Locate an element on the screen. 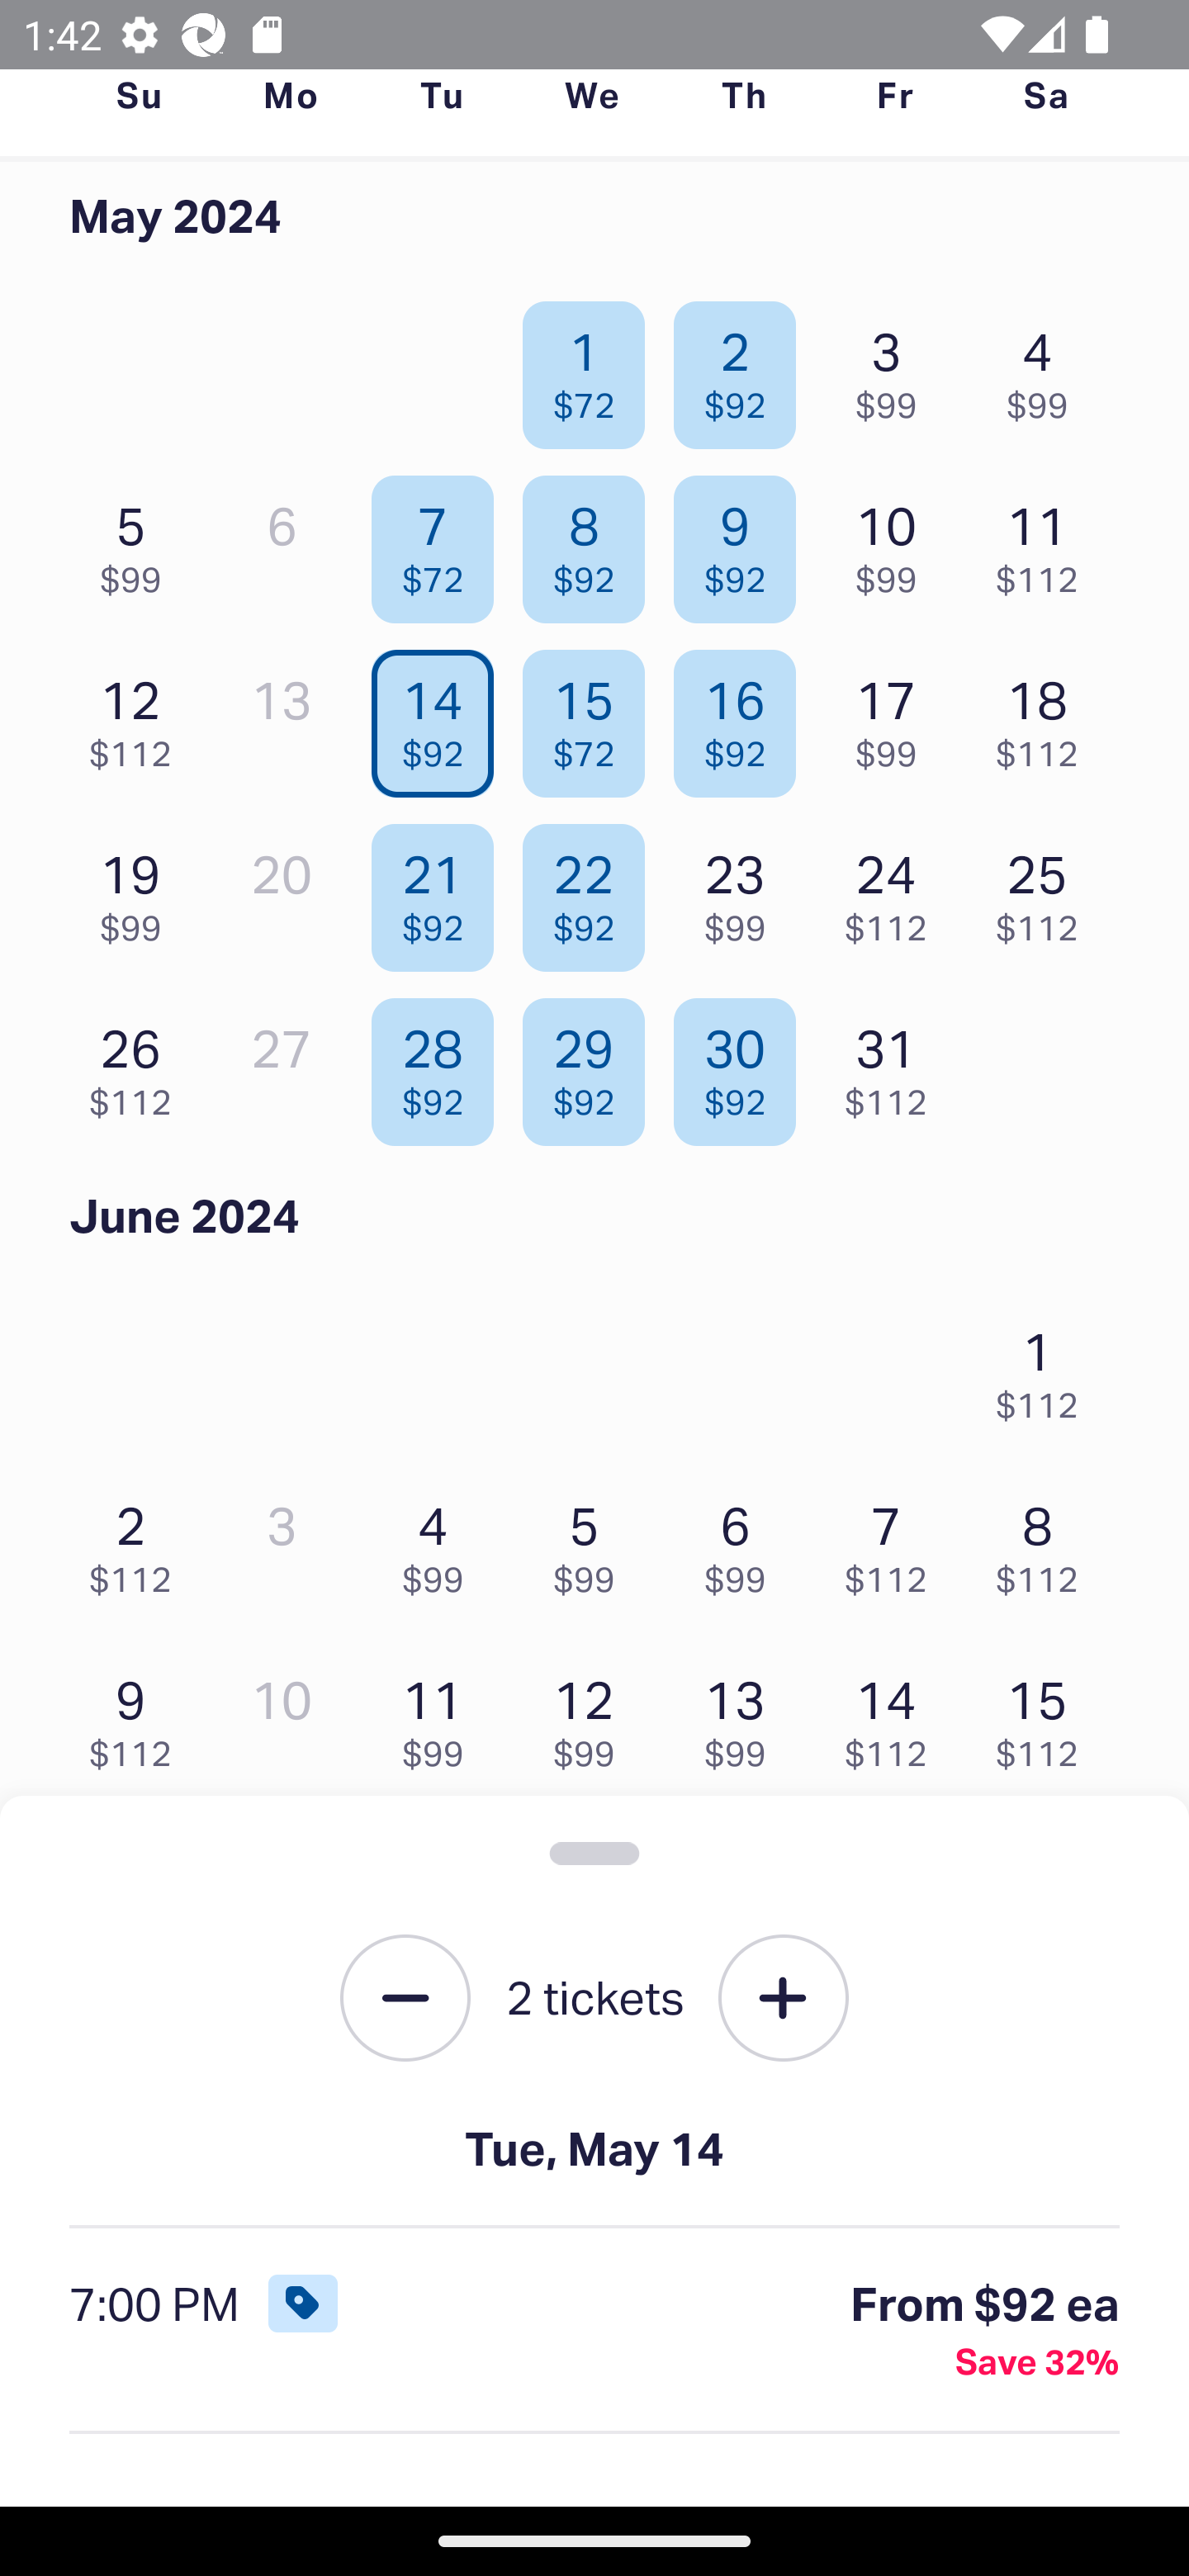 The height and width of the screenshot is (2576, 1189). 21 $92 is located at coordinates (441, 890).